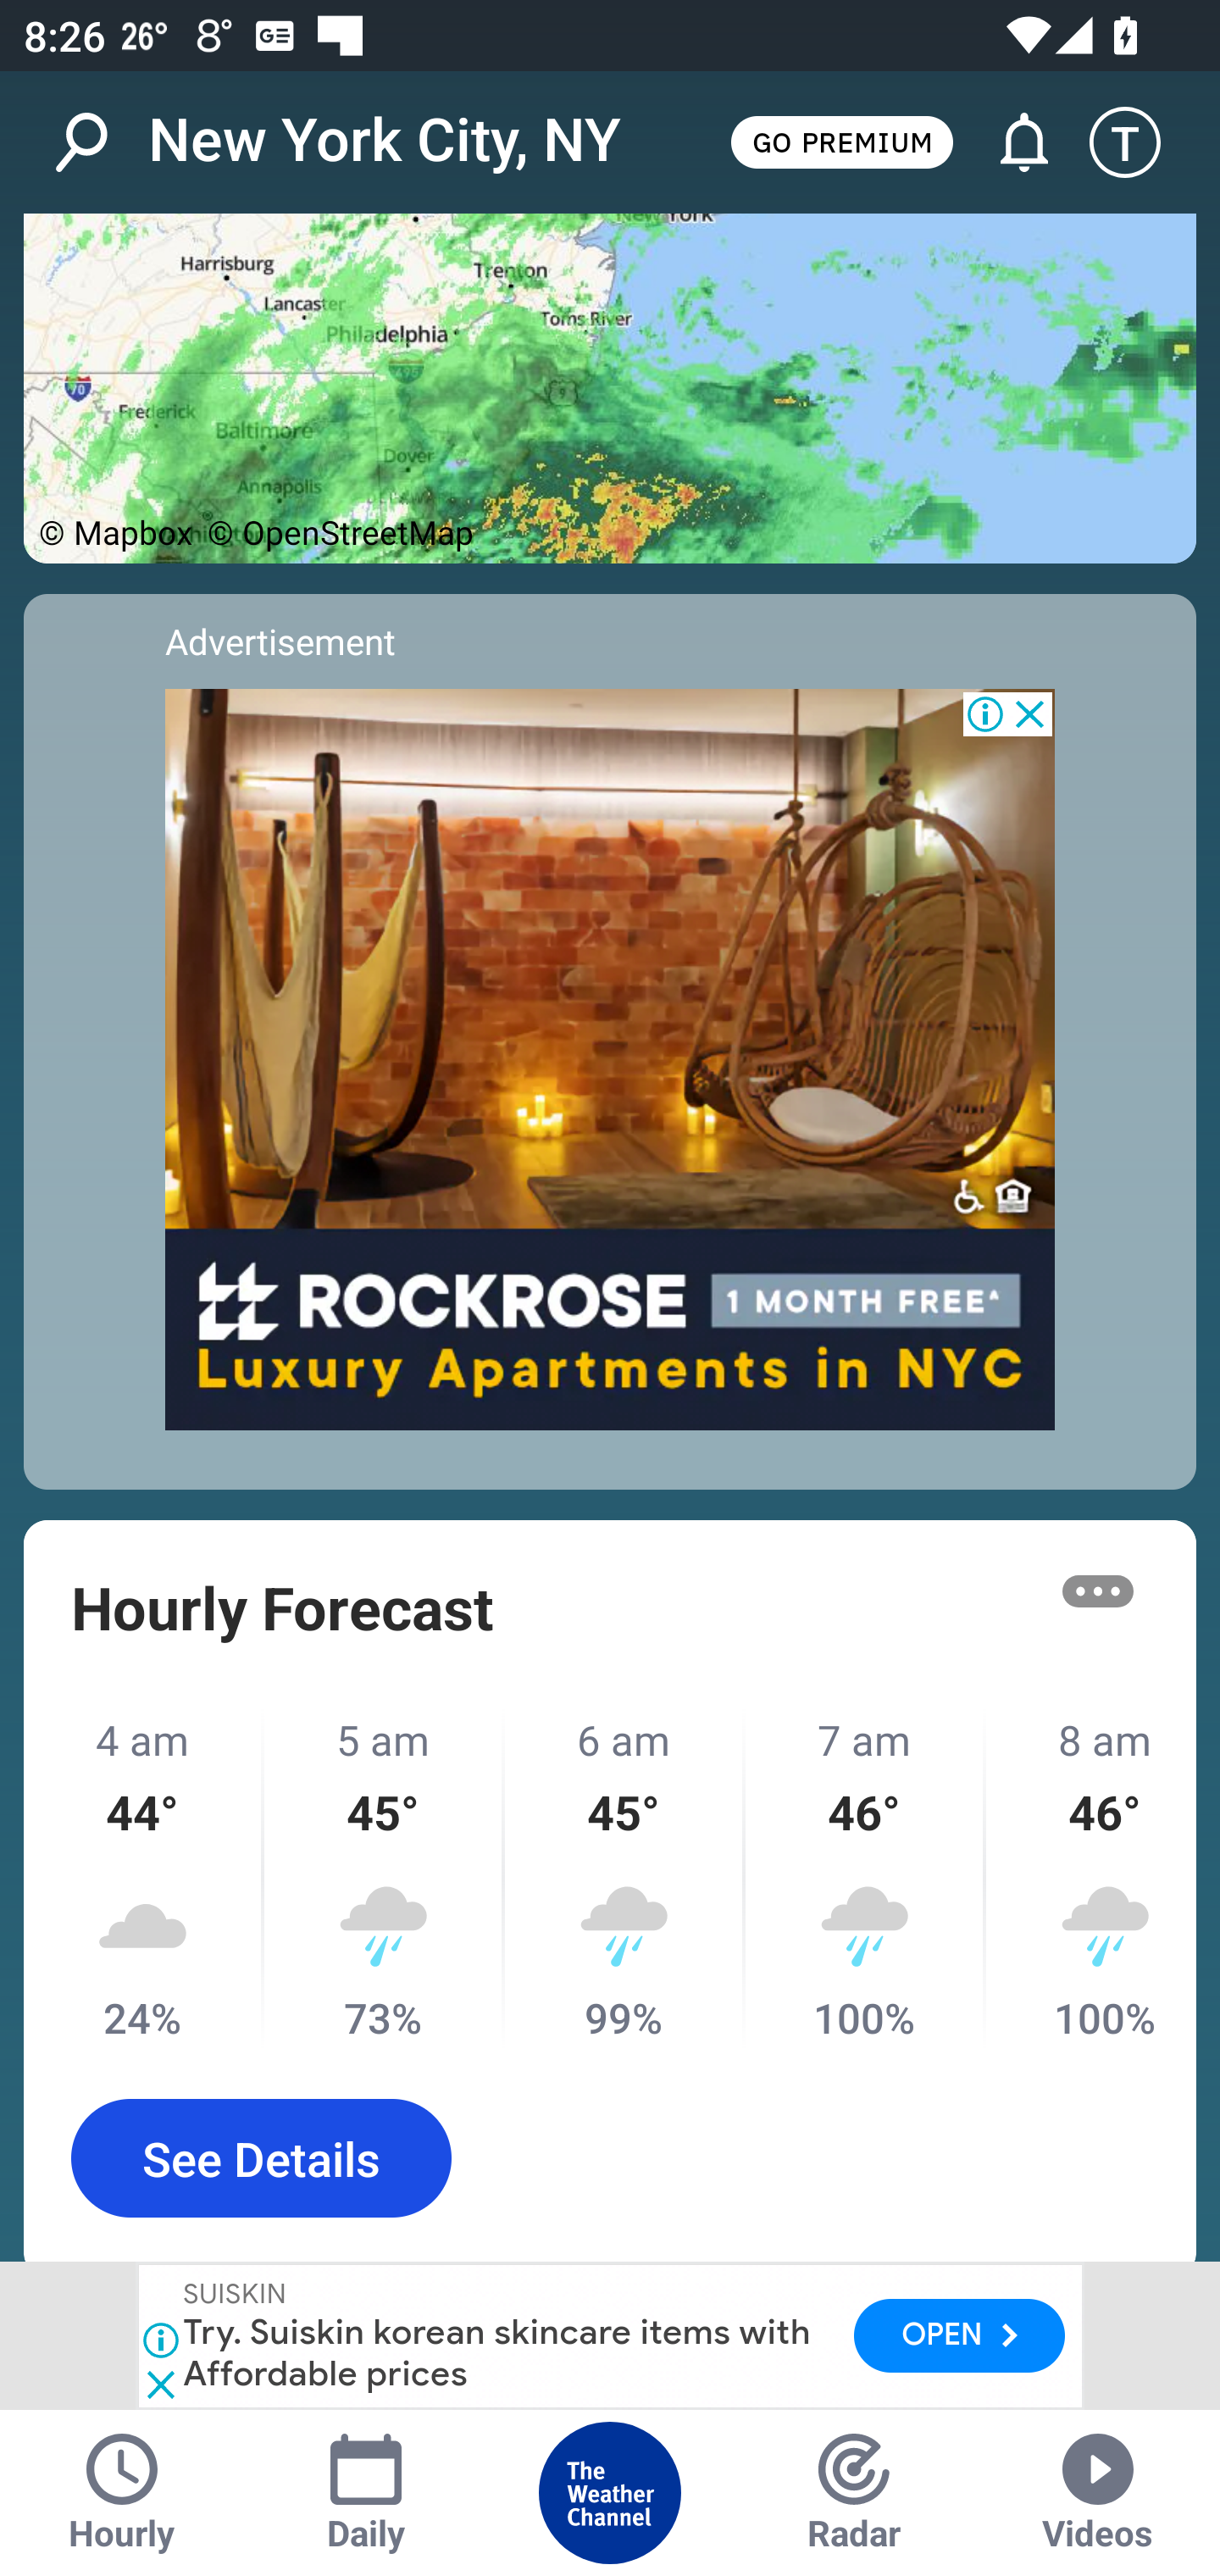 This screenshot has height=2576, width=1220. Describe the element at coordinates (144, 1878) in the screenshot. I see `4 am 44° 24%` at that location.